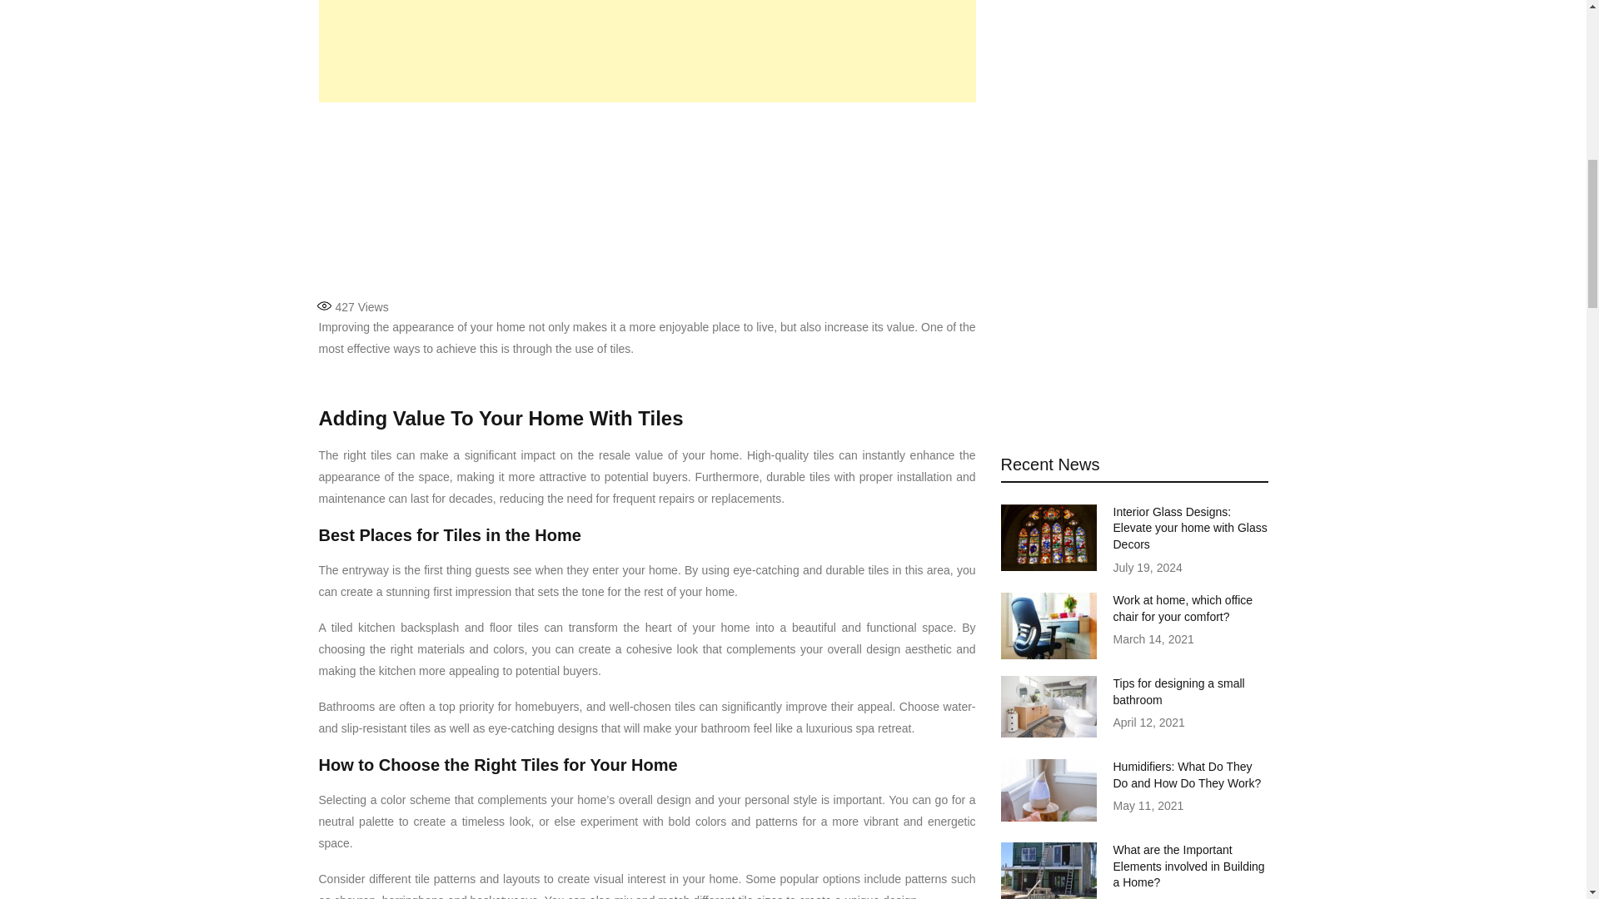  I want to click on Advertisement, so click(646, 199).